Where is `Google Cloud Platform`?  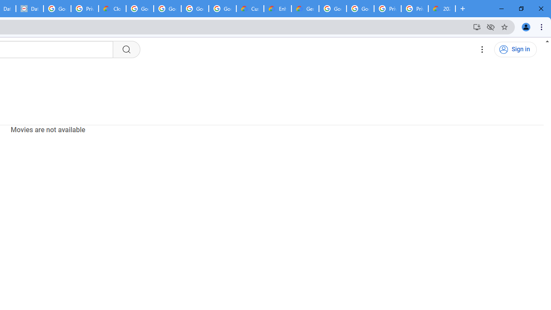
Google Cloud Platform is located at coordinates (333, 9).